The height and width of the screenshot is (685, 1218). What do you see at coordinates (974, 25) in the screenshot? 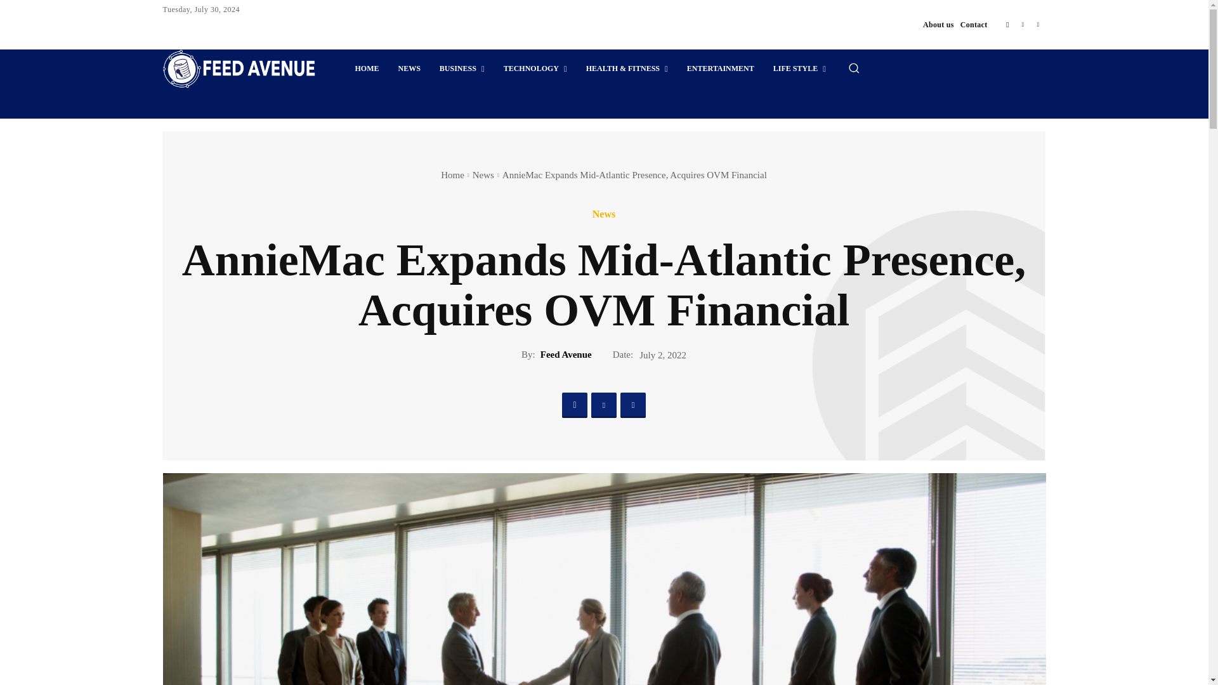
I see `Contact` at bounding box center [974, 25].